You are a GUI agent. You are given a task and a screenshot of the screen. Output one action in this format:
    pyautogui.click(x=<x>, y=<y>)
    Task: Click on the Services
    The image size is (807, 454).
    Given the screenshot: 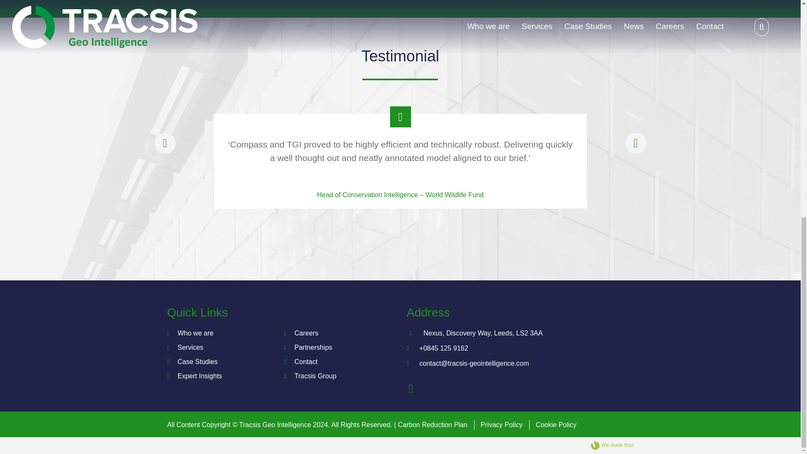 What is the action you would take?
    pyautogui.click(x=190, y=347)
    